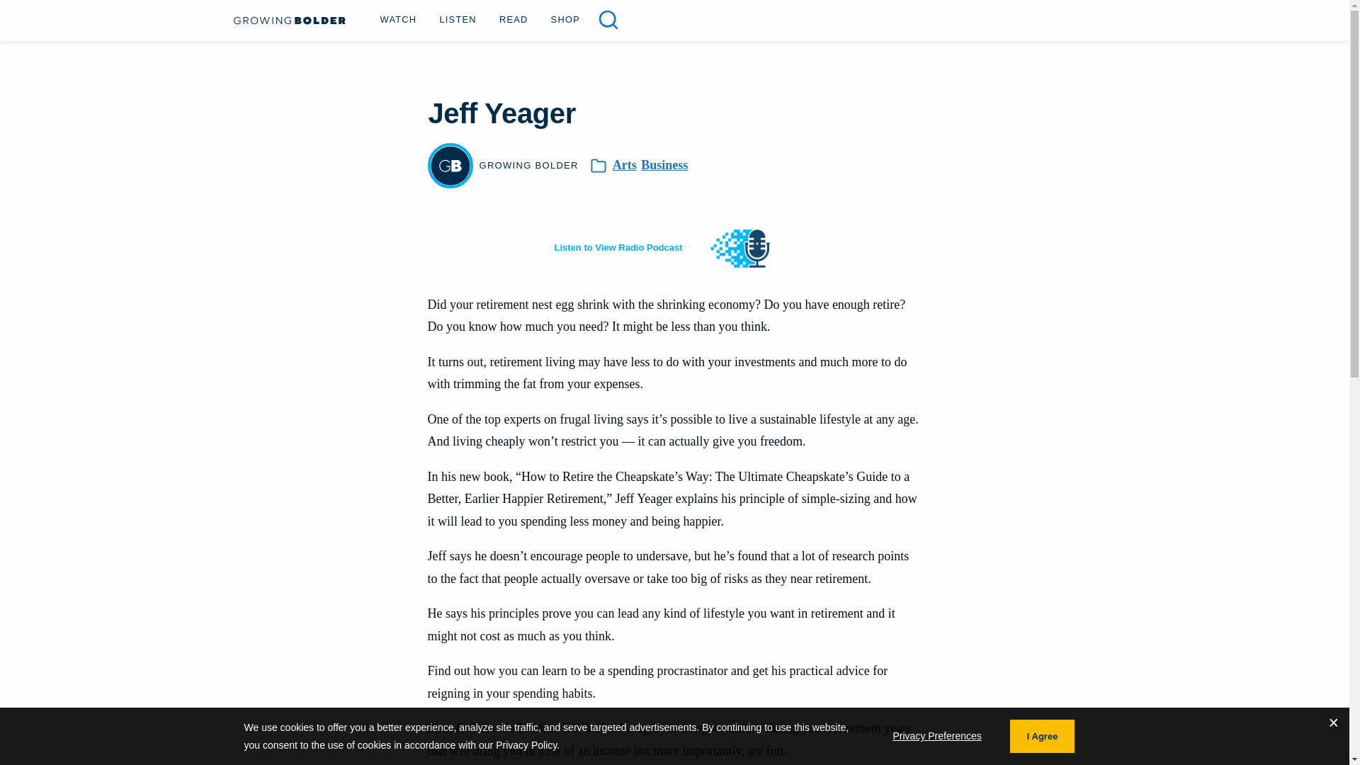  What do you see at coordinates (664, 166) in the screenshot?
I see `Link to: Business` at bounding box center [664, 166].